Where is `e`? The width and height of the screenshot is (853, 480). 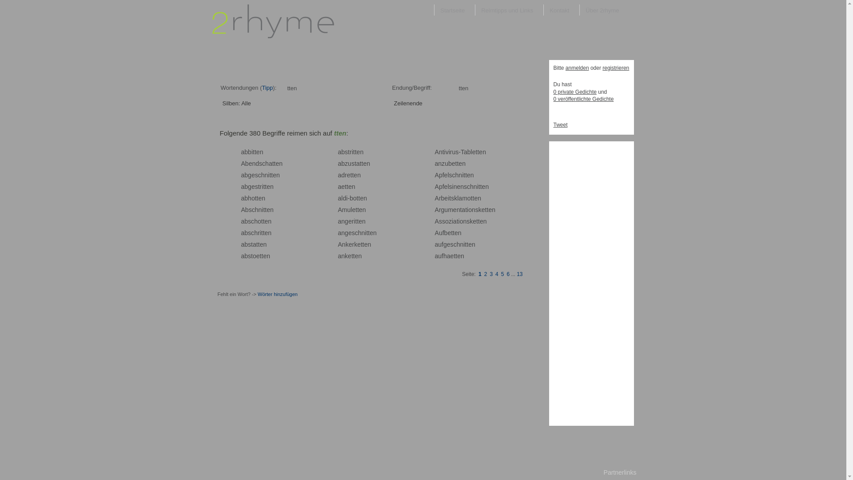
e is located at coordinates (268, 210).